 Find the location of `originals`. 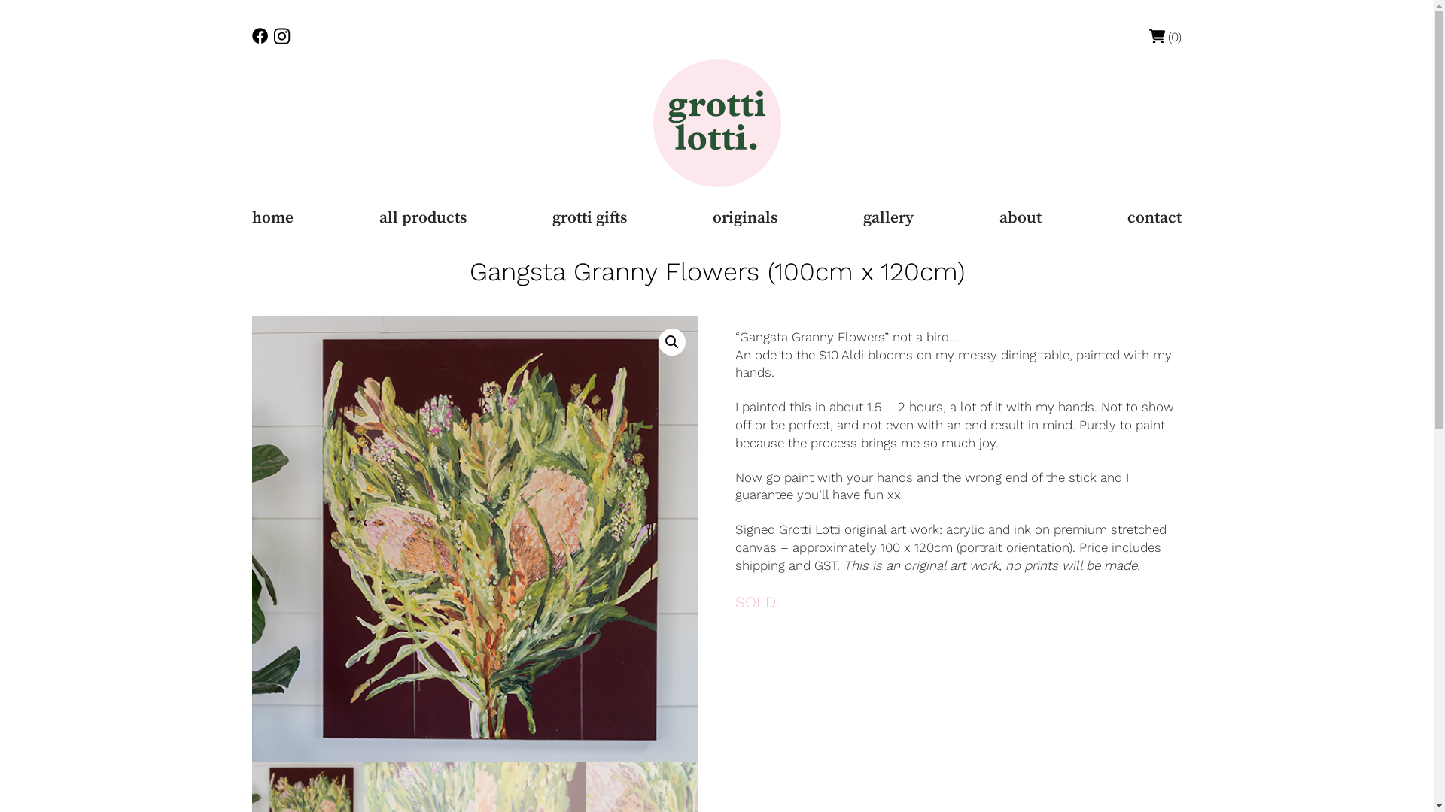

originals is located at coordinates (745, 218).